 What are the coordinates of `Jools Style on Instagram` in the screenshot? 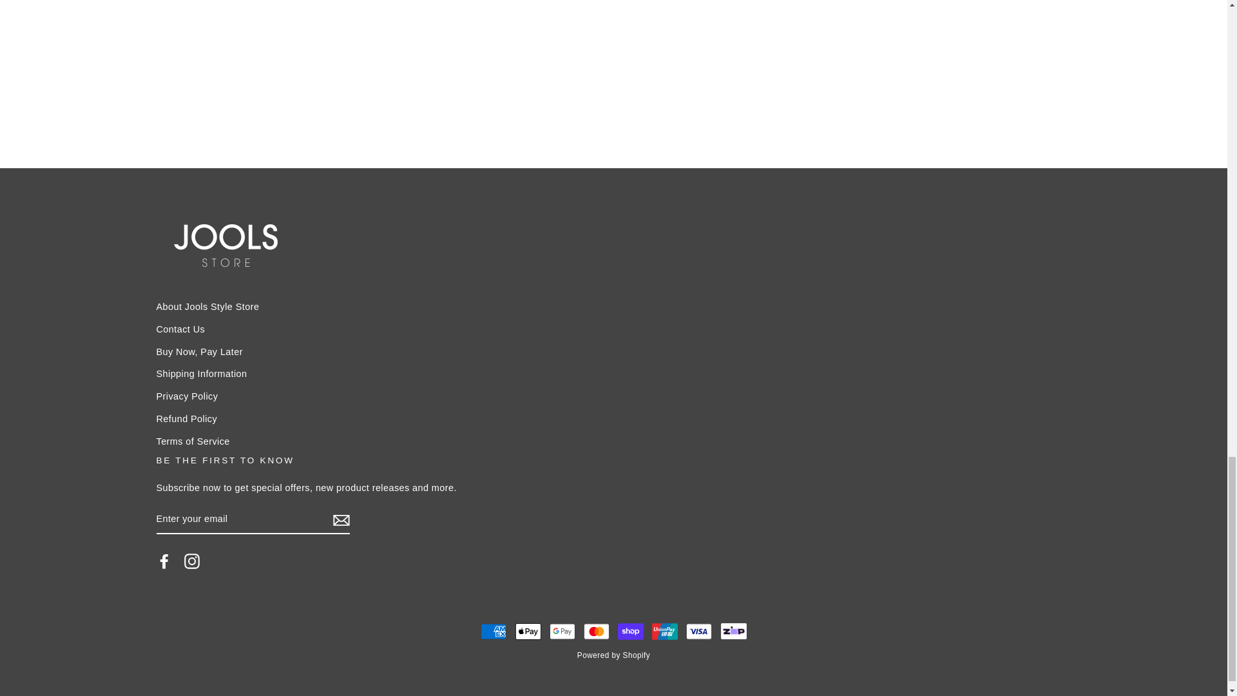 It's located at (192, 561).